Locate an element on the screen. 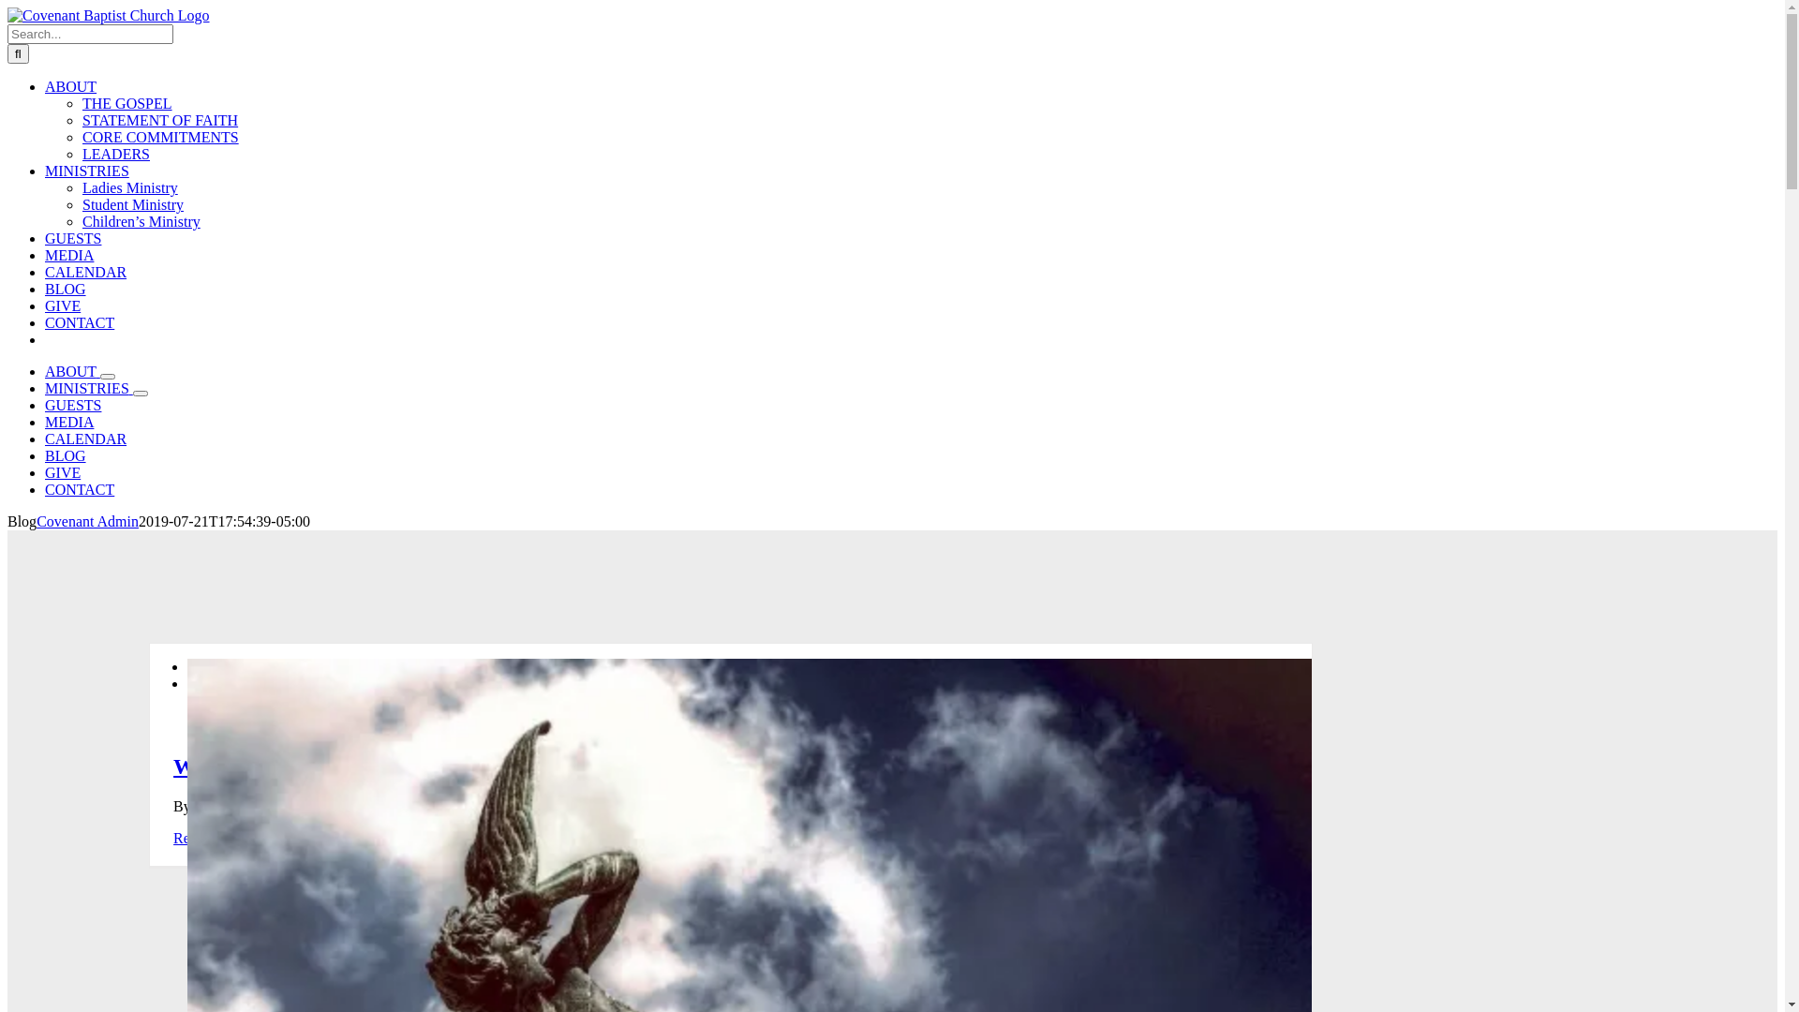  ABOUT is located at coordinates (73, 371).